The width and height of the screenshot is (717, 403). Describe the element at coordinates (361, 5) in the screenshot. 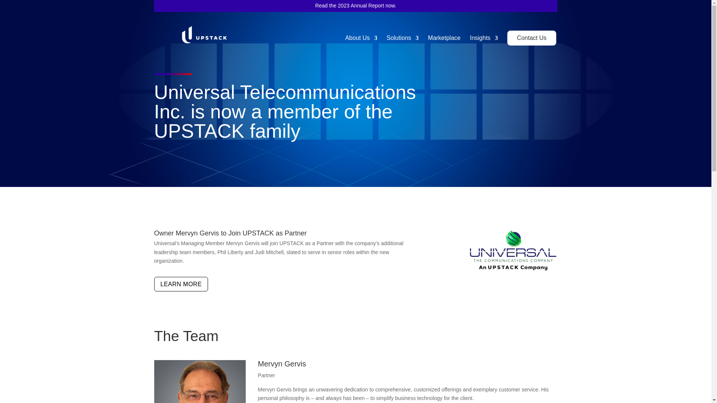

I see `2023 Annual Report` at that location.